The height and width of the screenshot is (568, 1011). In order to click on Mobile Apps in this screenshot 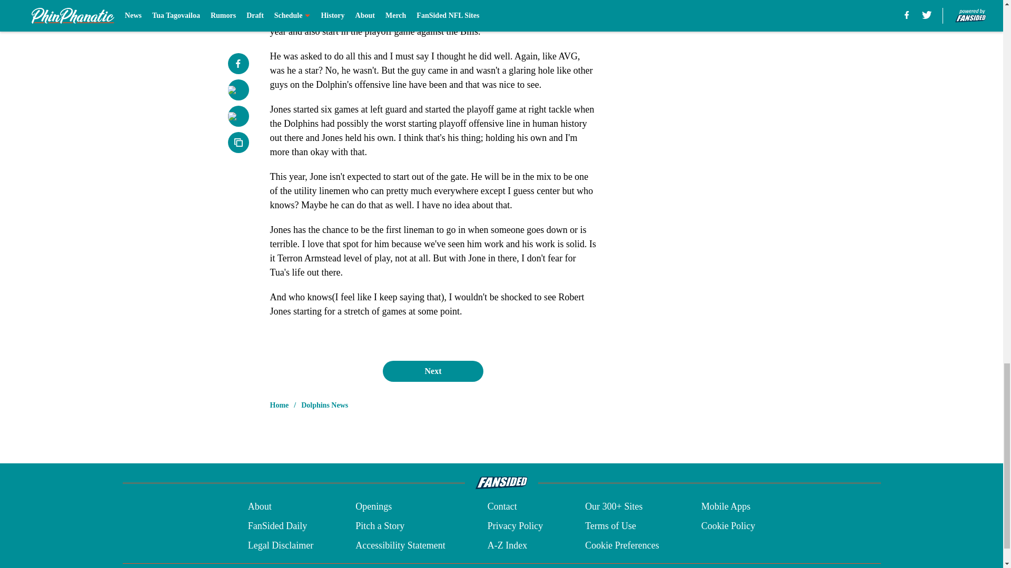, I will do `click(726, 507)`.